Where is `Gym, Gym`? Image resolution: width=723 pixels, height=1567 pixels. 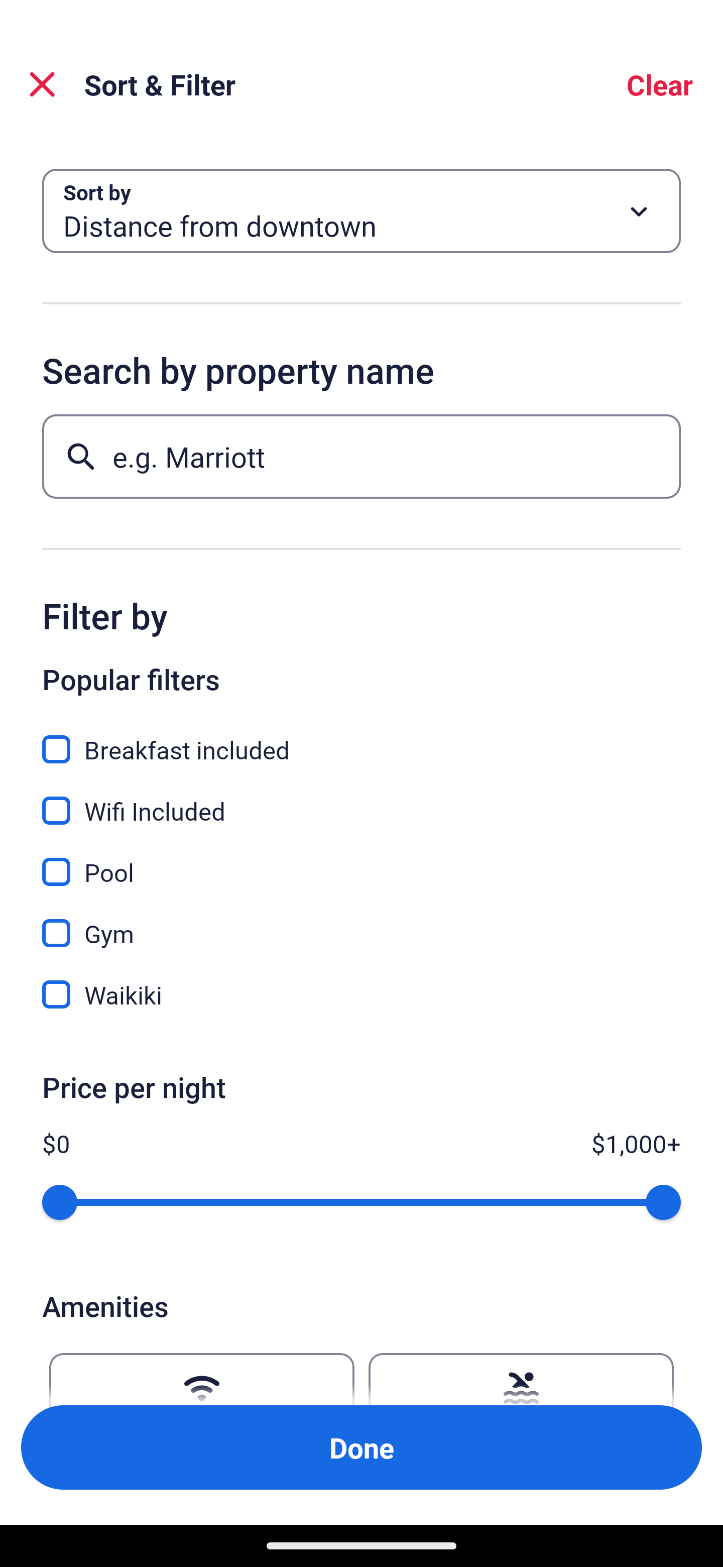 Gym, Gym is located at coordinates (361, 922).